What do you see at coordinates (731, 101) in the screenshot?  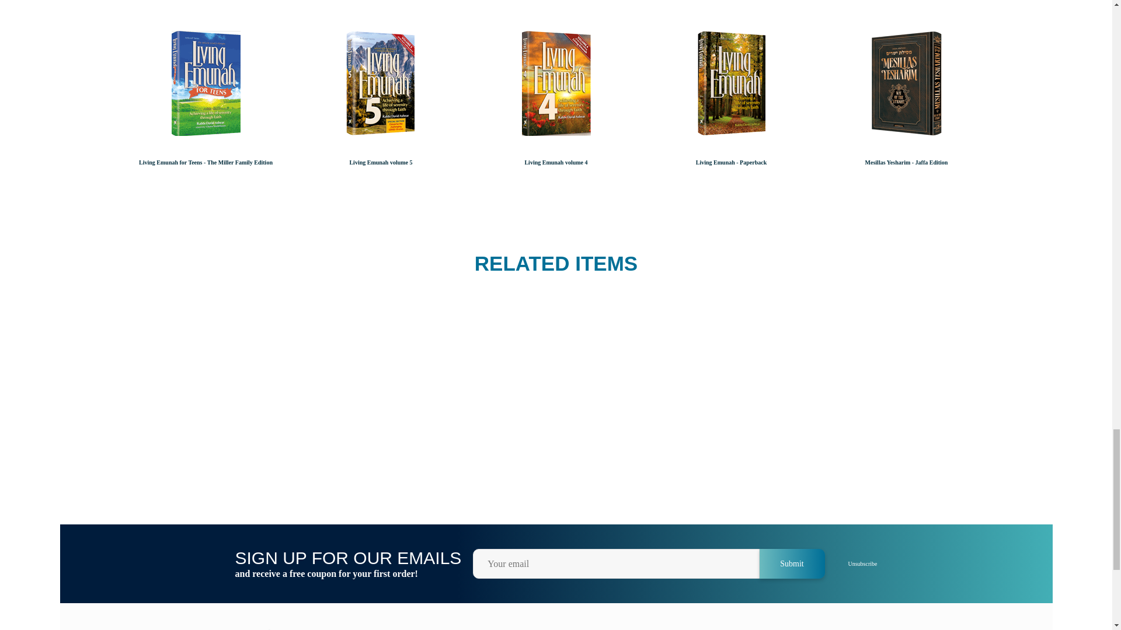 I see `Living Emunah - Paperback` at bounding box center [731, 101].